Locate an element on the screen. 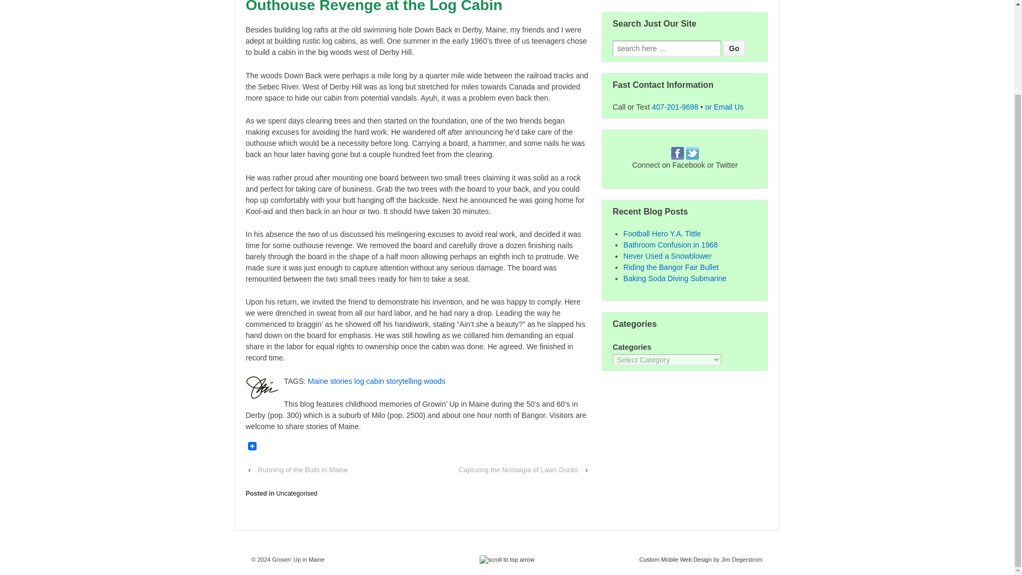  woods is located at coordinates (434, 381).